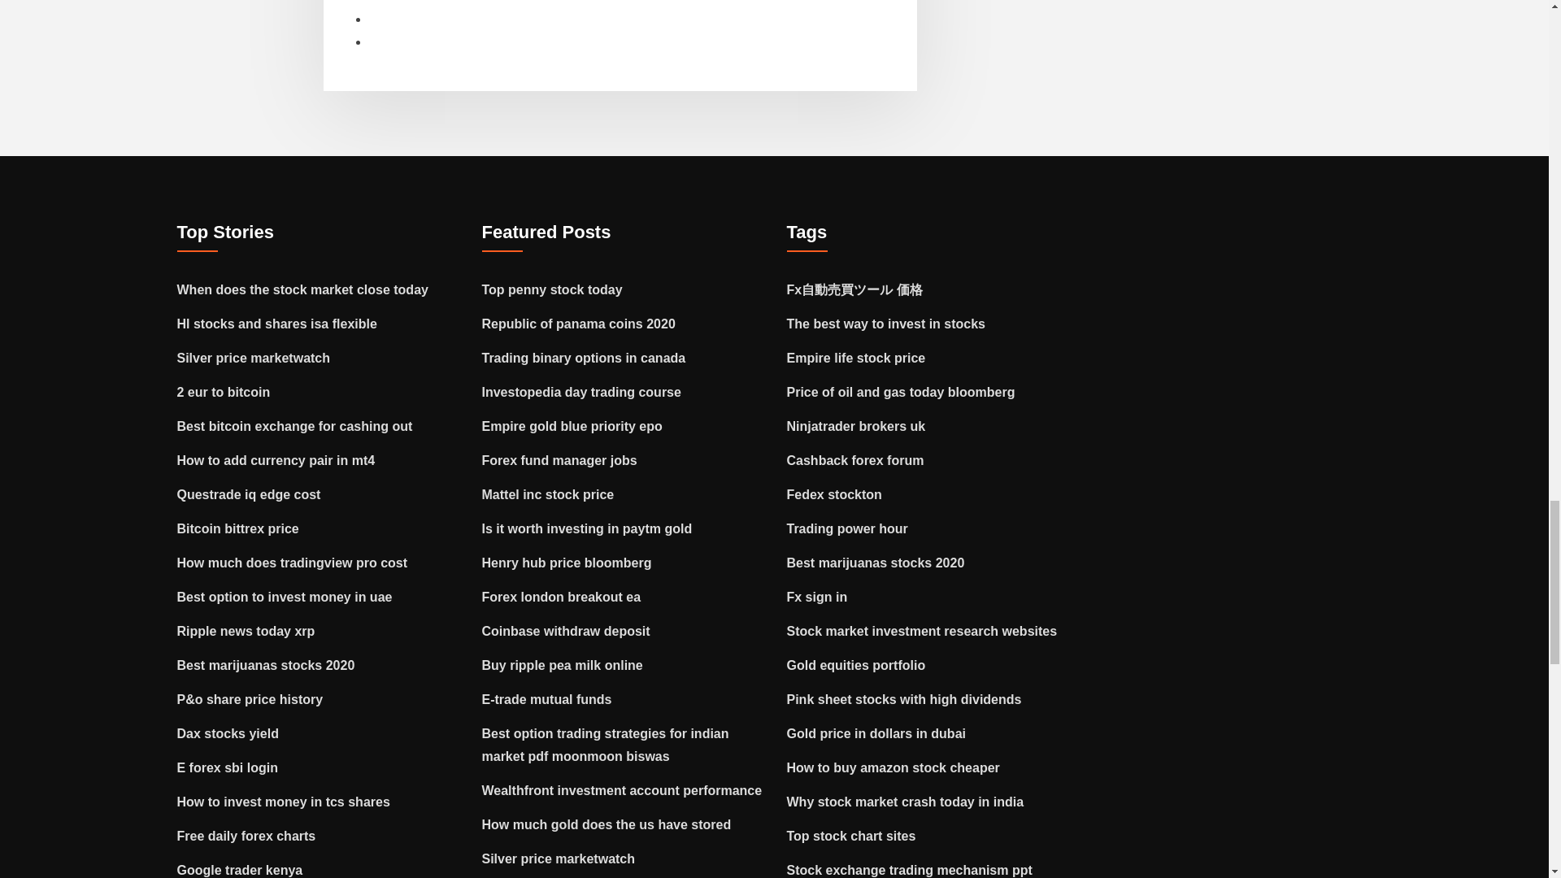  What do you see at coordinates (247, 836) in the screenshot?
I see `Free daily forex charts` at bounding box center [247, 836].